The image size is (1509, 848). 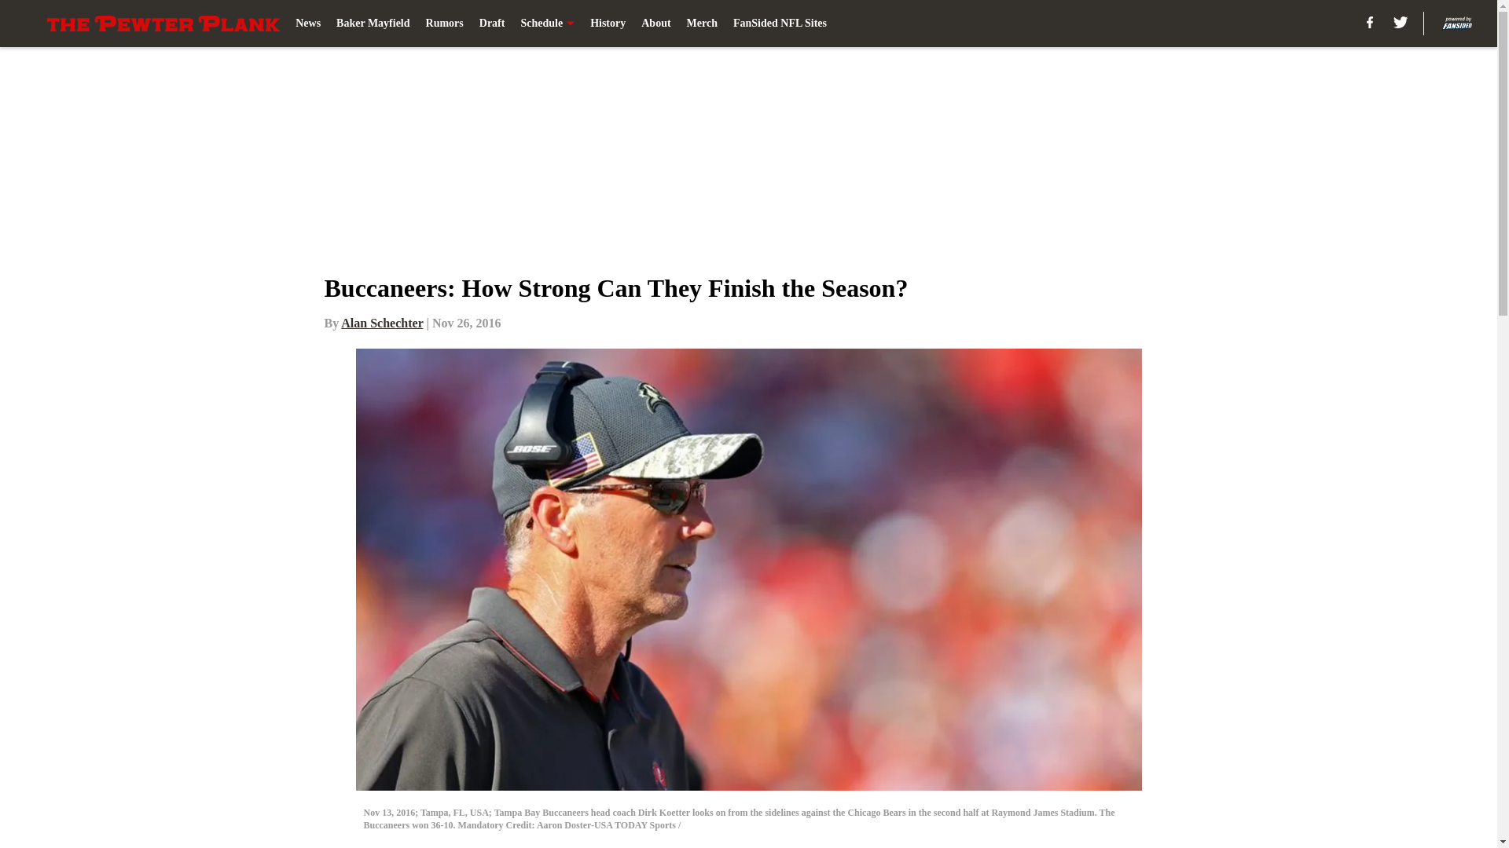 I want to click on Draft, so click(x=492, y=24).